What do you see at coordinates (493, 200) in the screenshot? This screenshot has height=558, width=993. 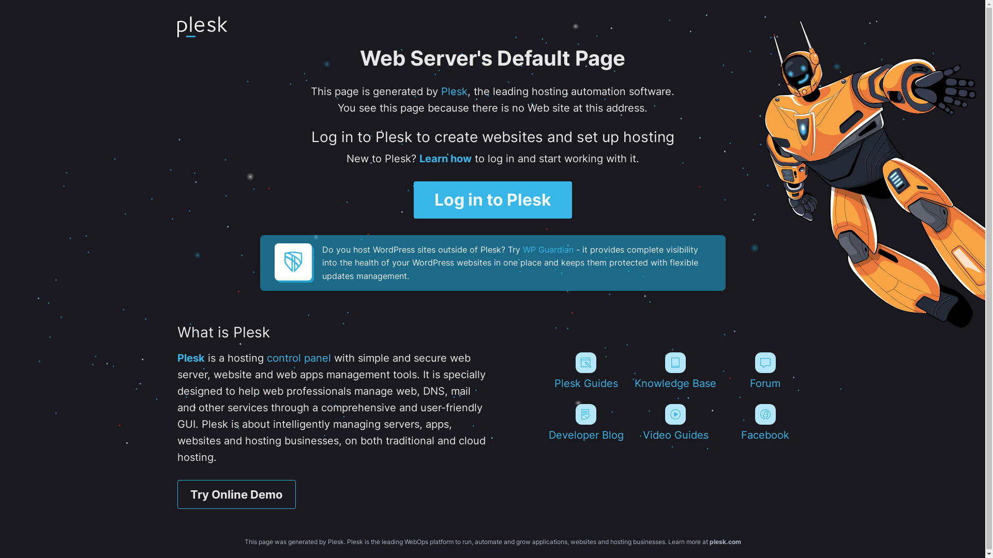 I see `Log in to Plesk` at bounding box center [493, 200].